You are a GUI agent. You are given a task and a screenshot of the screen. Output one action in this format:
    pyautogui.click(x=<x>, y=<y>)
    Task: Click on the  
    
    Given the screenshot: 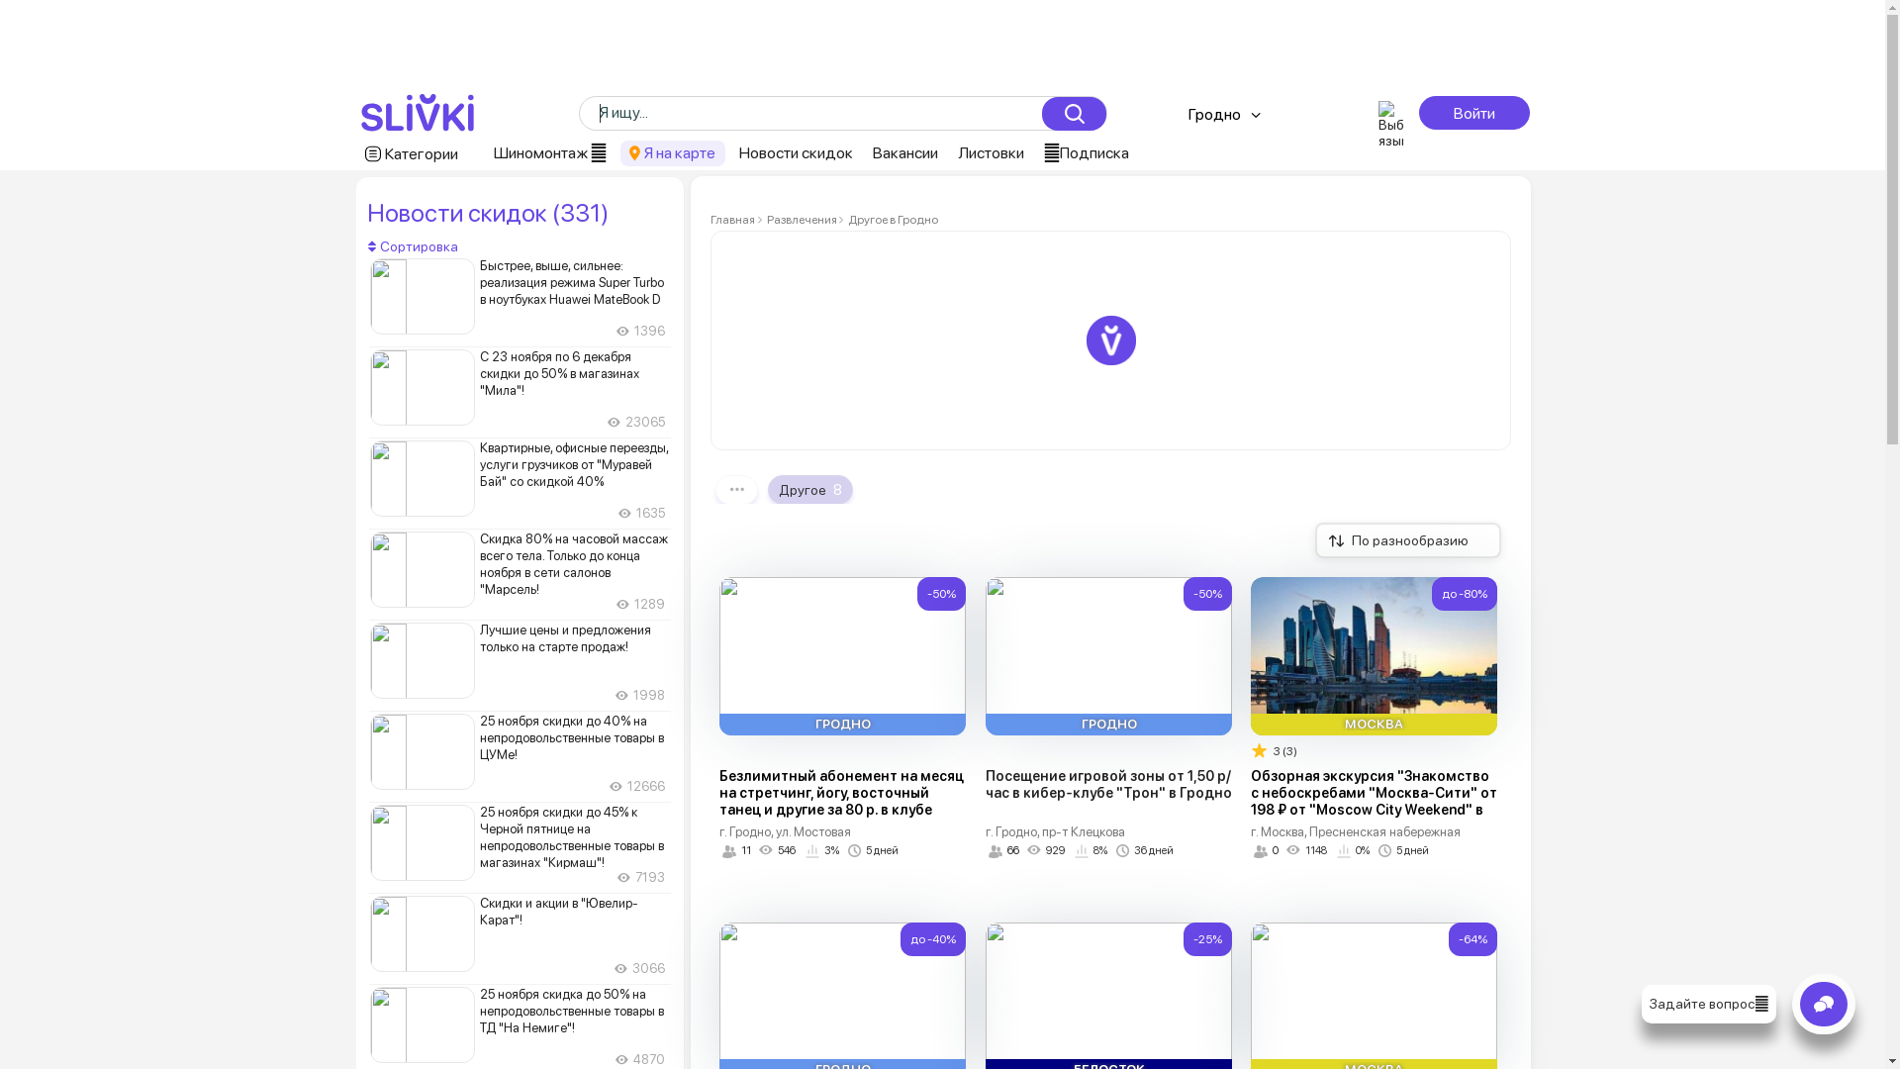 What is the action you would take?
    pyautogui.click(x=1352, y=113)
    